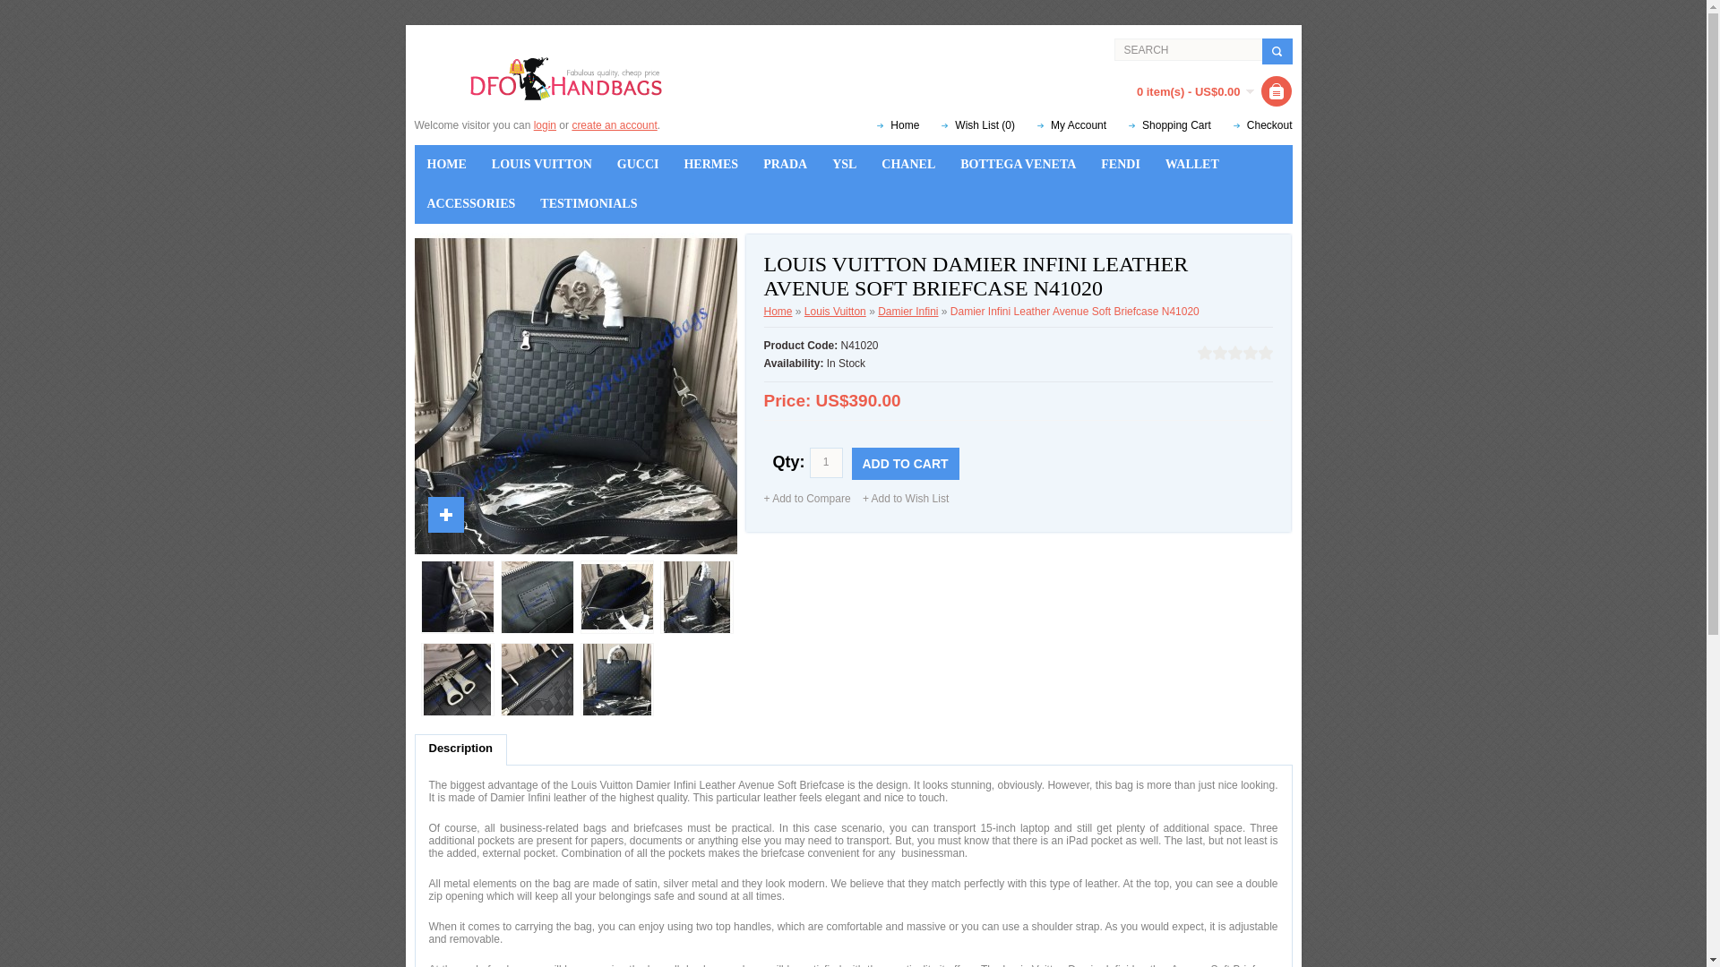 Image resolution: width=1720 pixels, height=967 pixels. Describe the element at coordinates (566, 79) in the screenshot. I see `LuxTime DFO Handbags` at that location.